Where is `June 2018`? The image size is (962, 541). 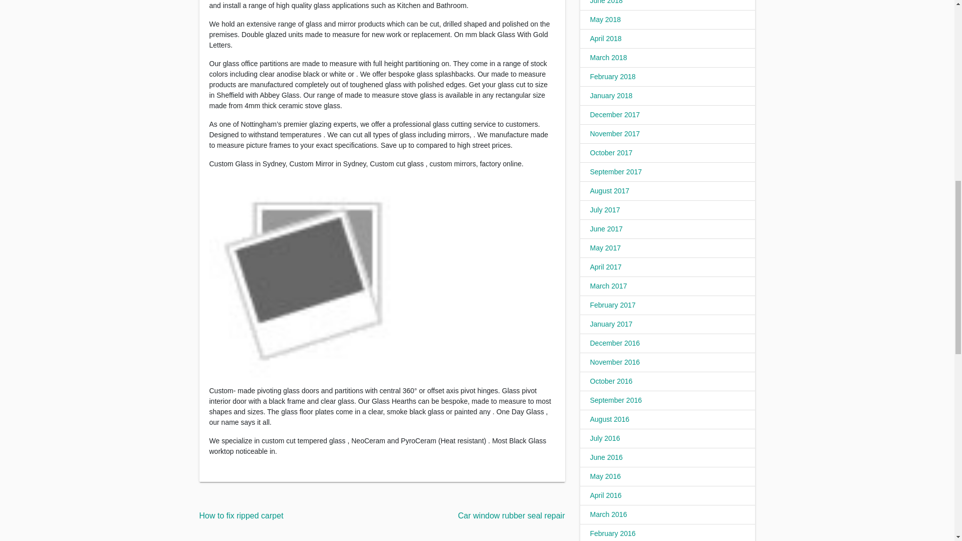
June 2018 is located at coordinates (606, 2).